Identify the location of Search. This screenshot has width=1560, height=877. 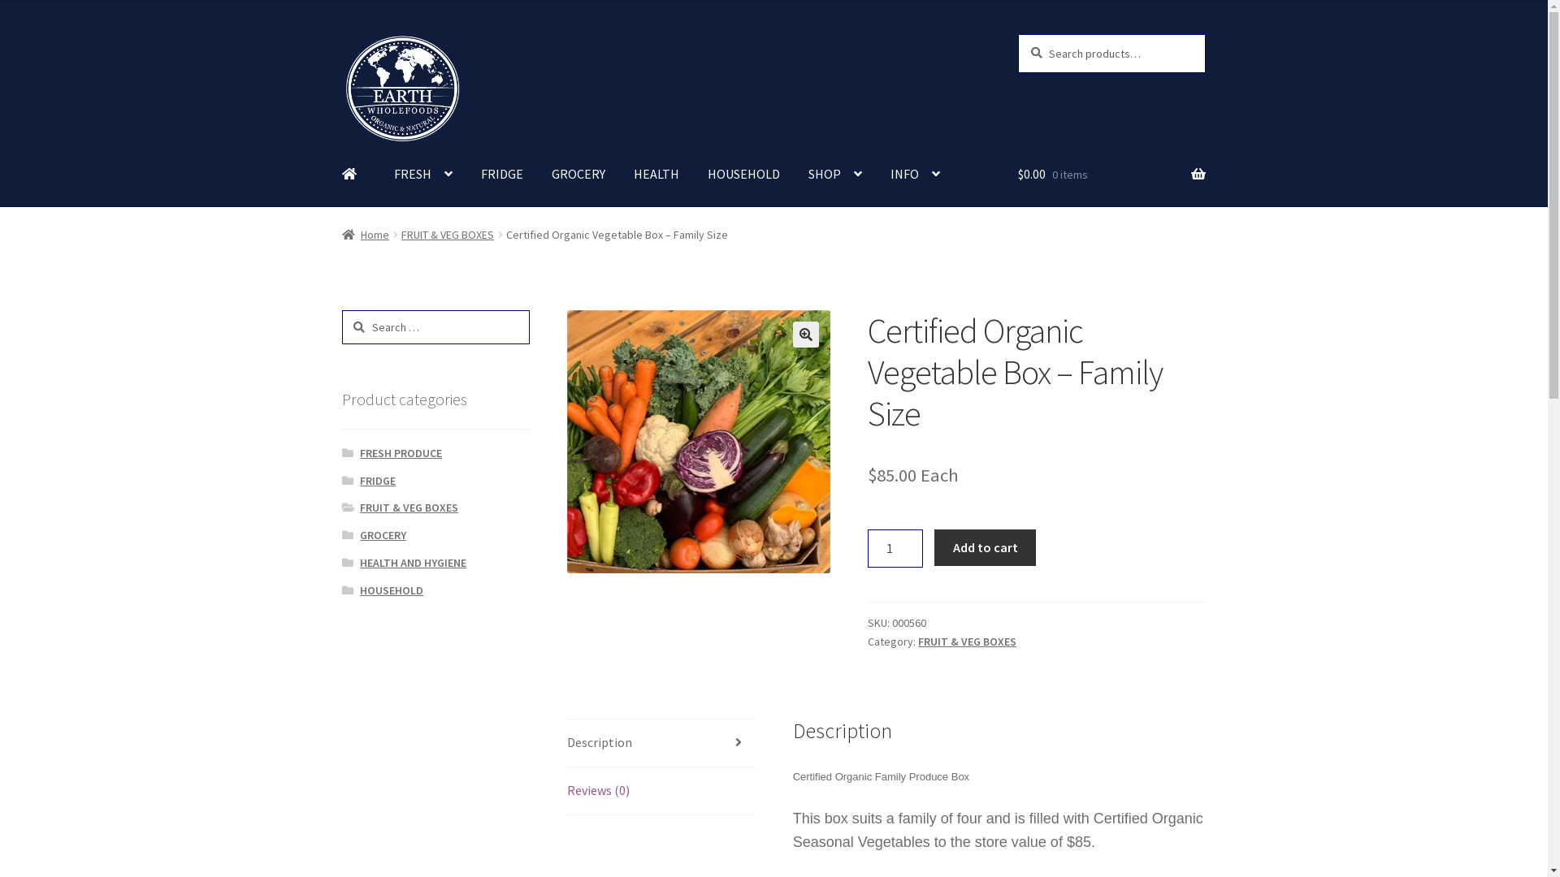
(1017, 34).